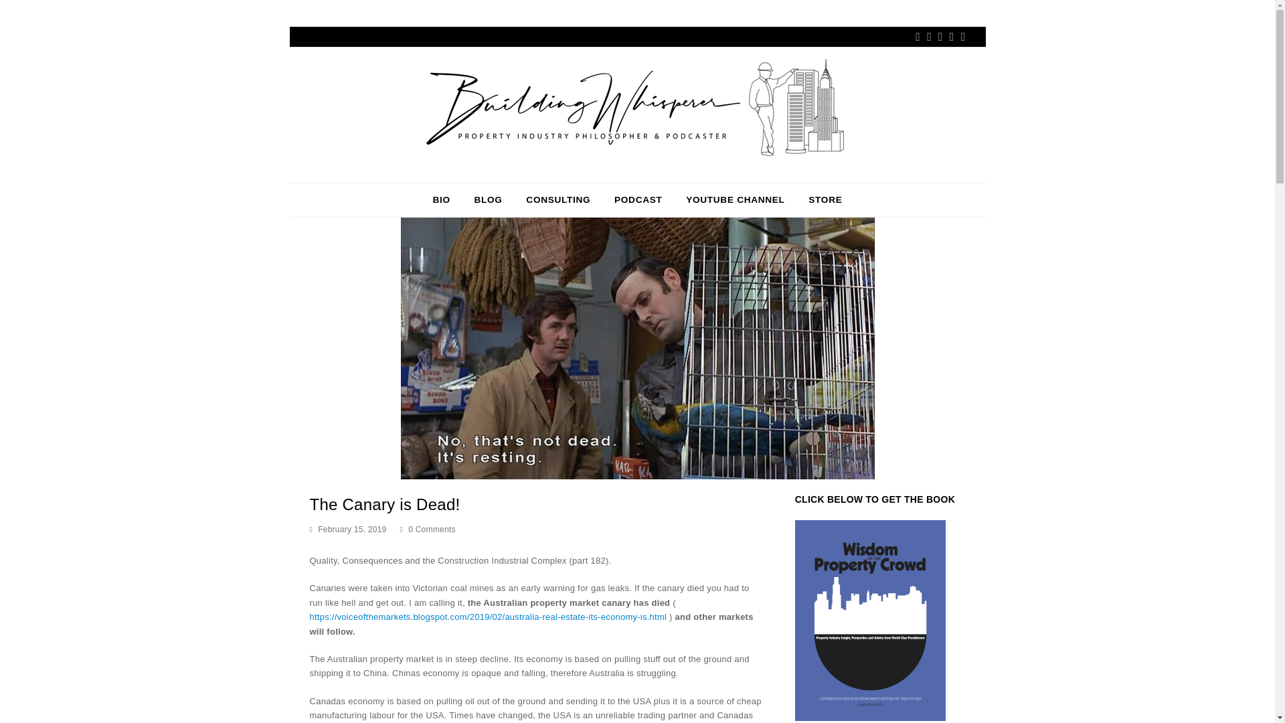 The image size is (1285, 723). I want to click on YOUTUBE CHANNEL, so click(735, 200).